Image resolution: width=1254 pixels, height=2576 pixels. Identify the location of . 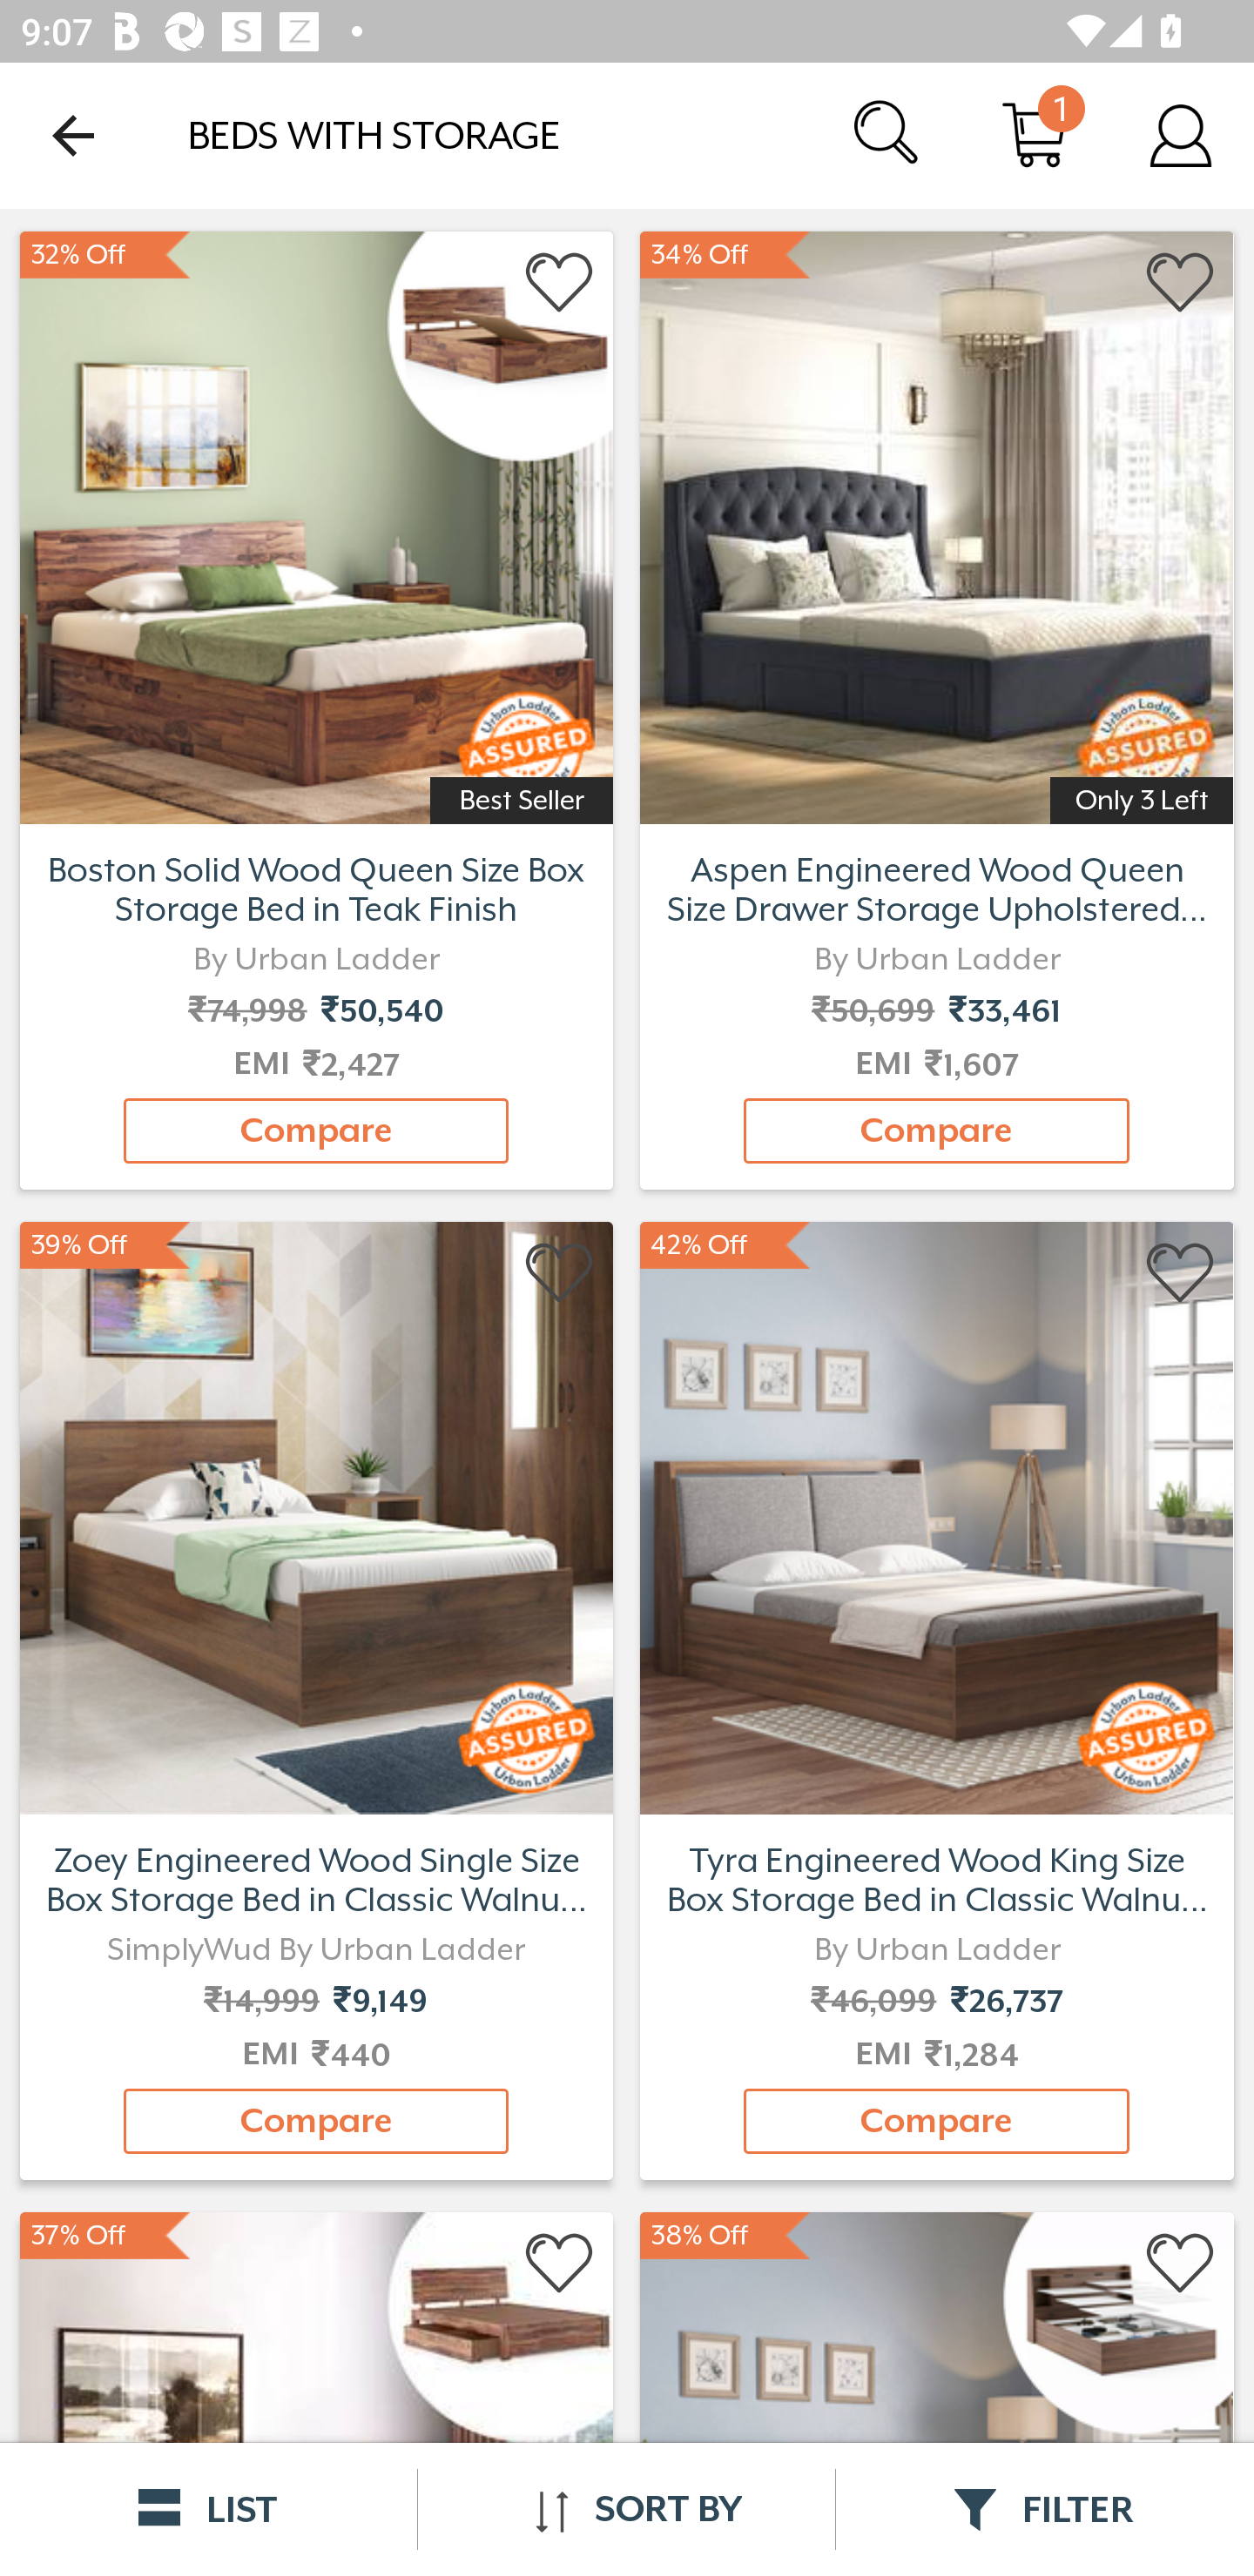
(561, 283).